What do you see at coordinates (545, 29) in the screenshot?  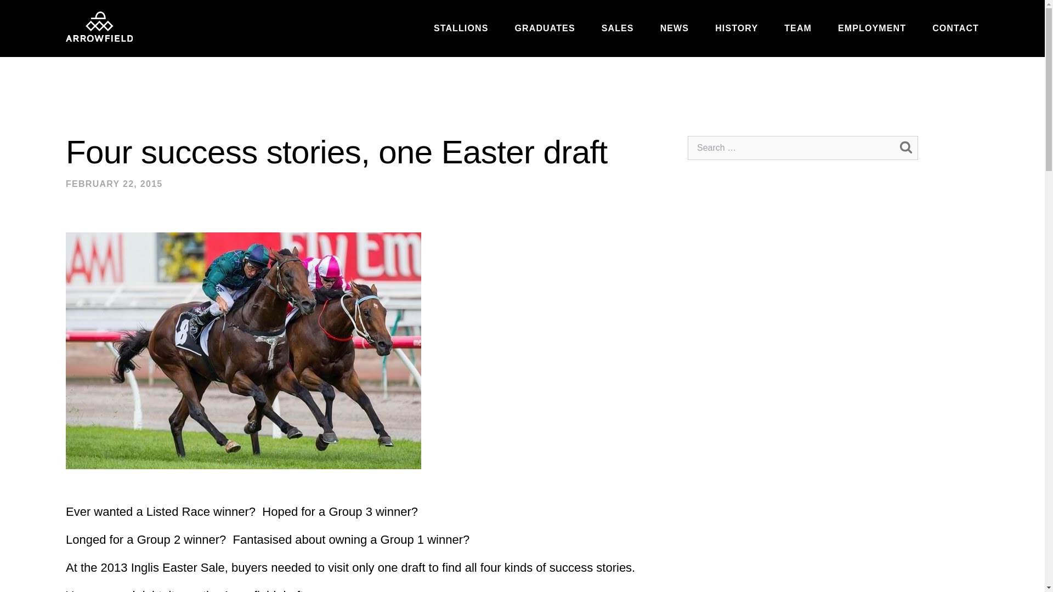 I see `GRADUATES` at bounding box center [545, 29].